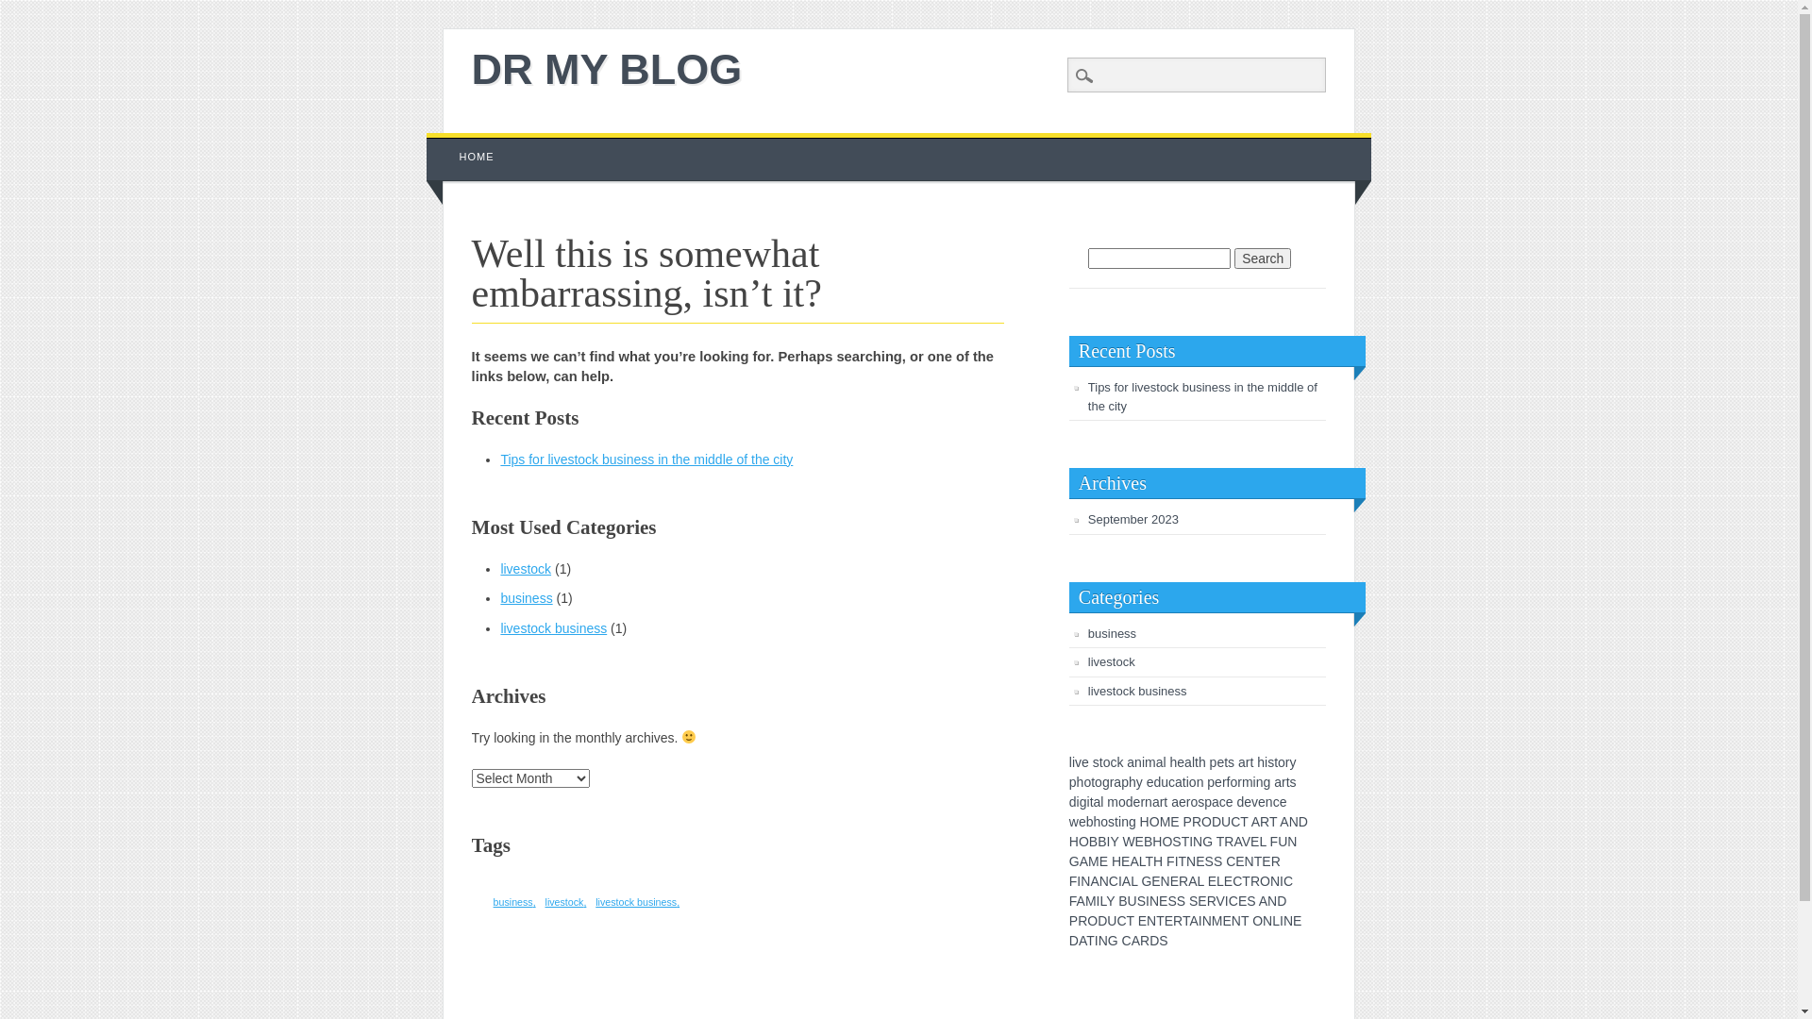 This screenshot has height=1019, width=1812. I want to click on I, so click(1097, 941).